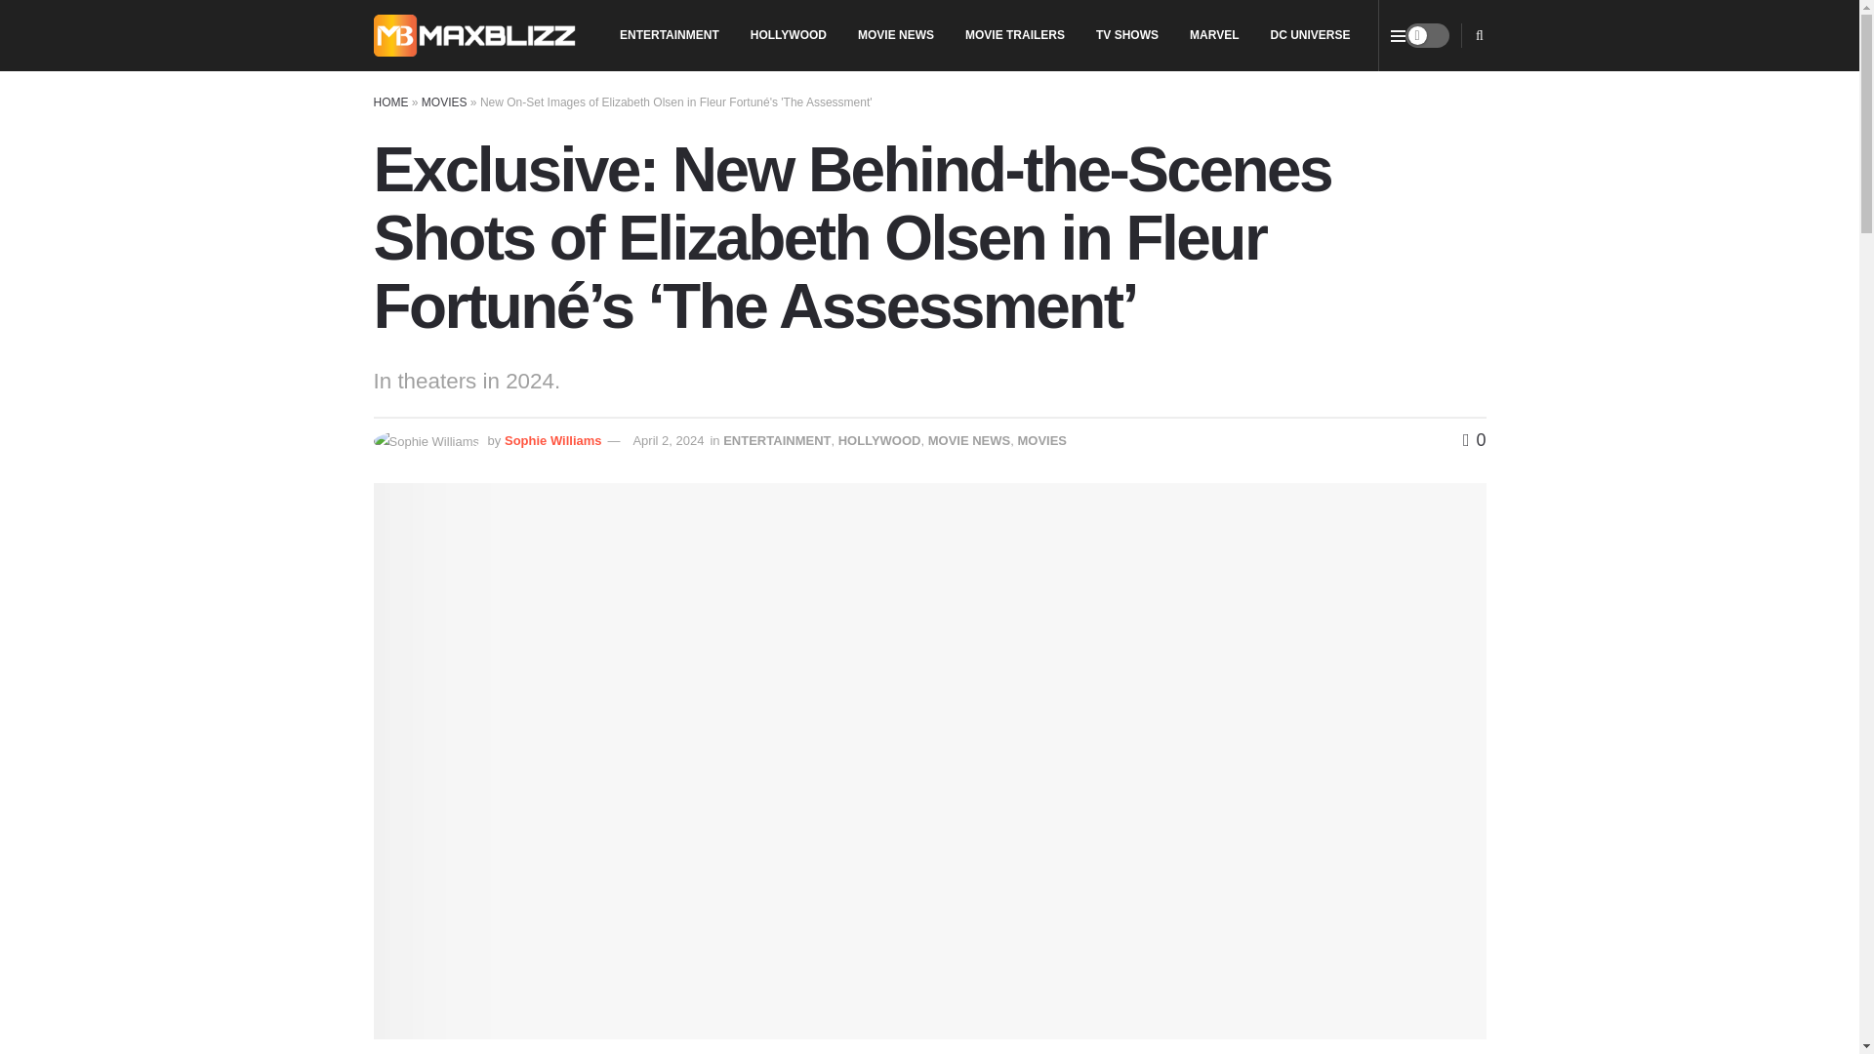  I want to click on MARVEL, so click(1214, 35).